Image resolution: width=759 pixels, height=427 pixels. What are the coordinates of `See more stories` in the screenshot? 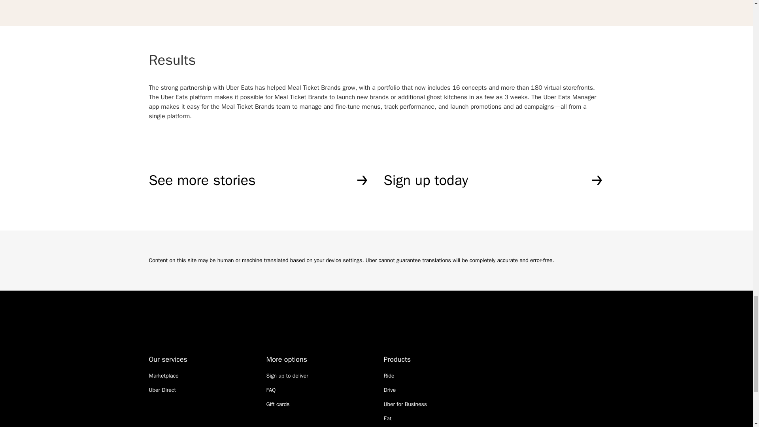 It's located at (259, 188).